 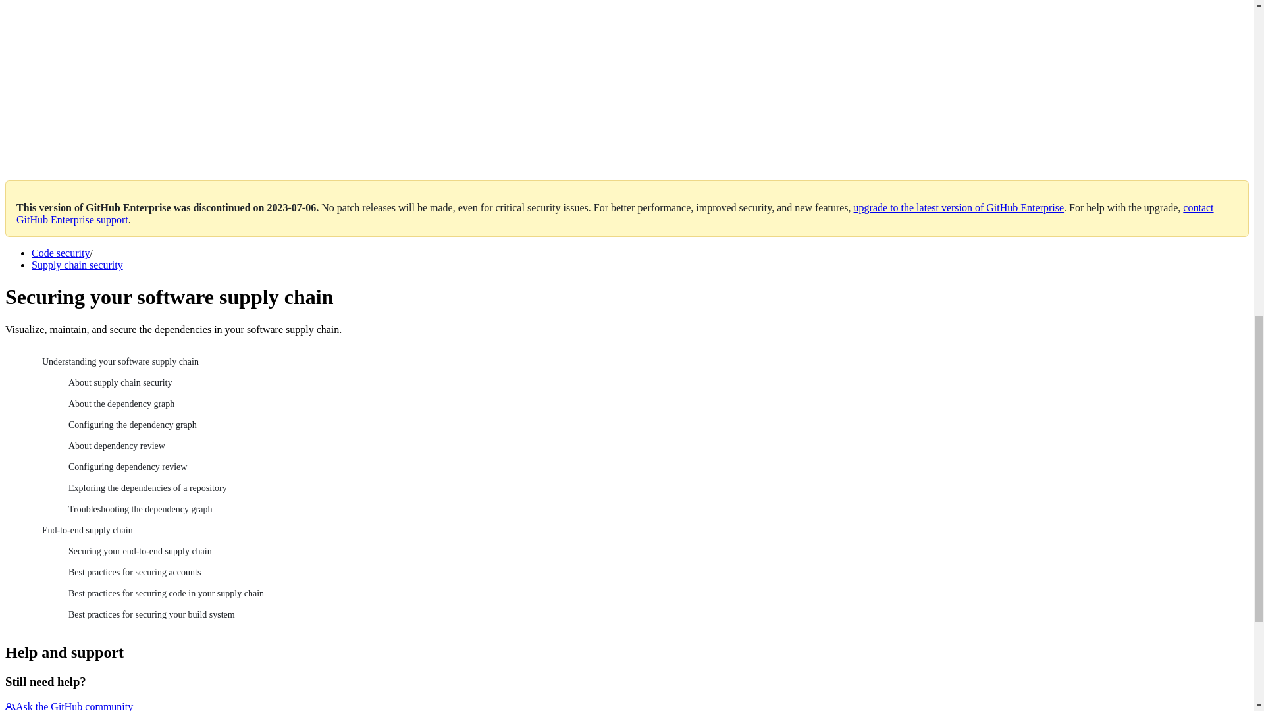 I want to click on Configuring dependency review, so click(x=653, y=467).